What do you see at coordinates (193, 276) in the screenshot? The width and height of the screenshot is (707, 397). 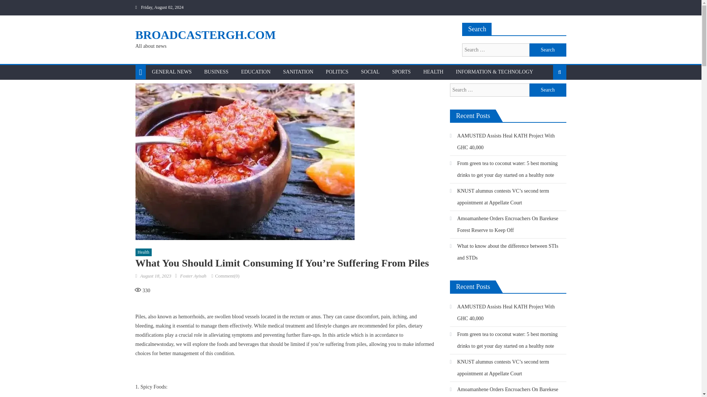 I see `Foster Ayisah` at bounding box center [193, 276].